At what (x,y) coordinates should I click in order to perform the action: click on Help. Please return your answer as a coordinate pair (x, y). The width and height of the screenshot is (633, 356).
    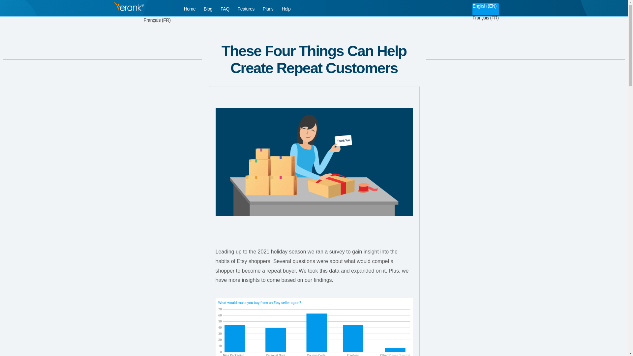
    Looking at the image, I should click on (286, 9).